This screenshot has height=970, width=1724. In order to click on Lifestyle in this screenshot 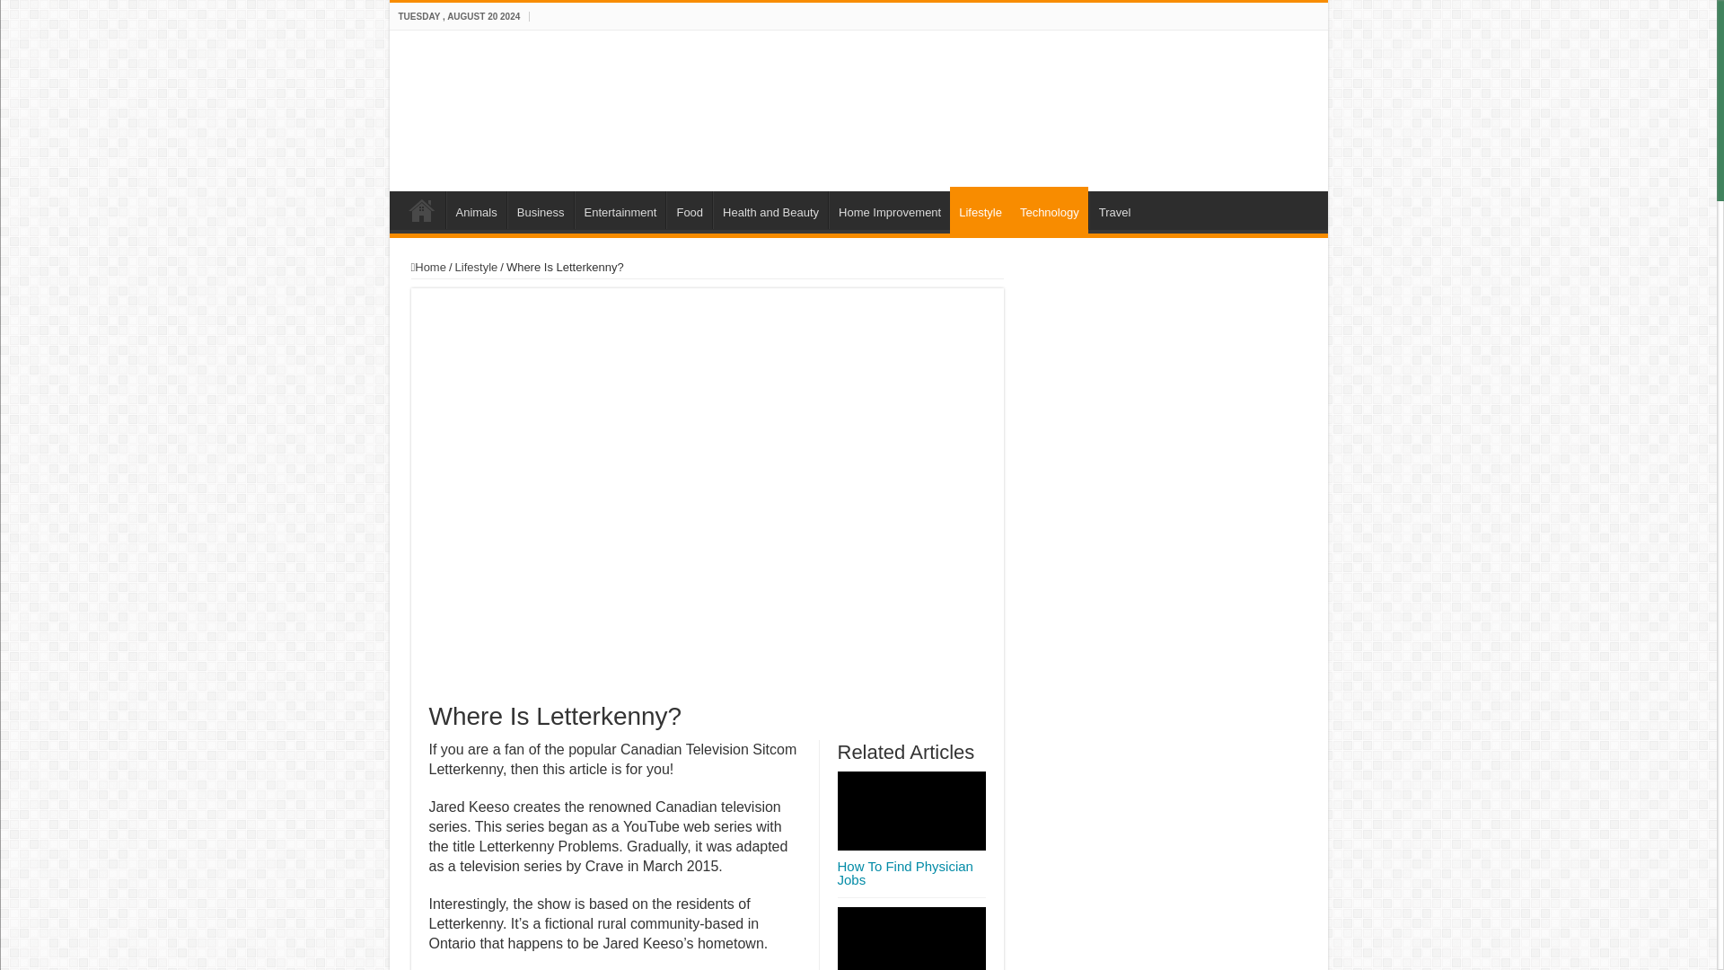, I will do `click(476, 267)`.